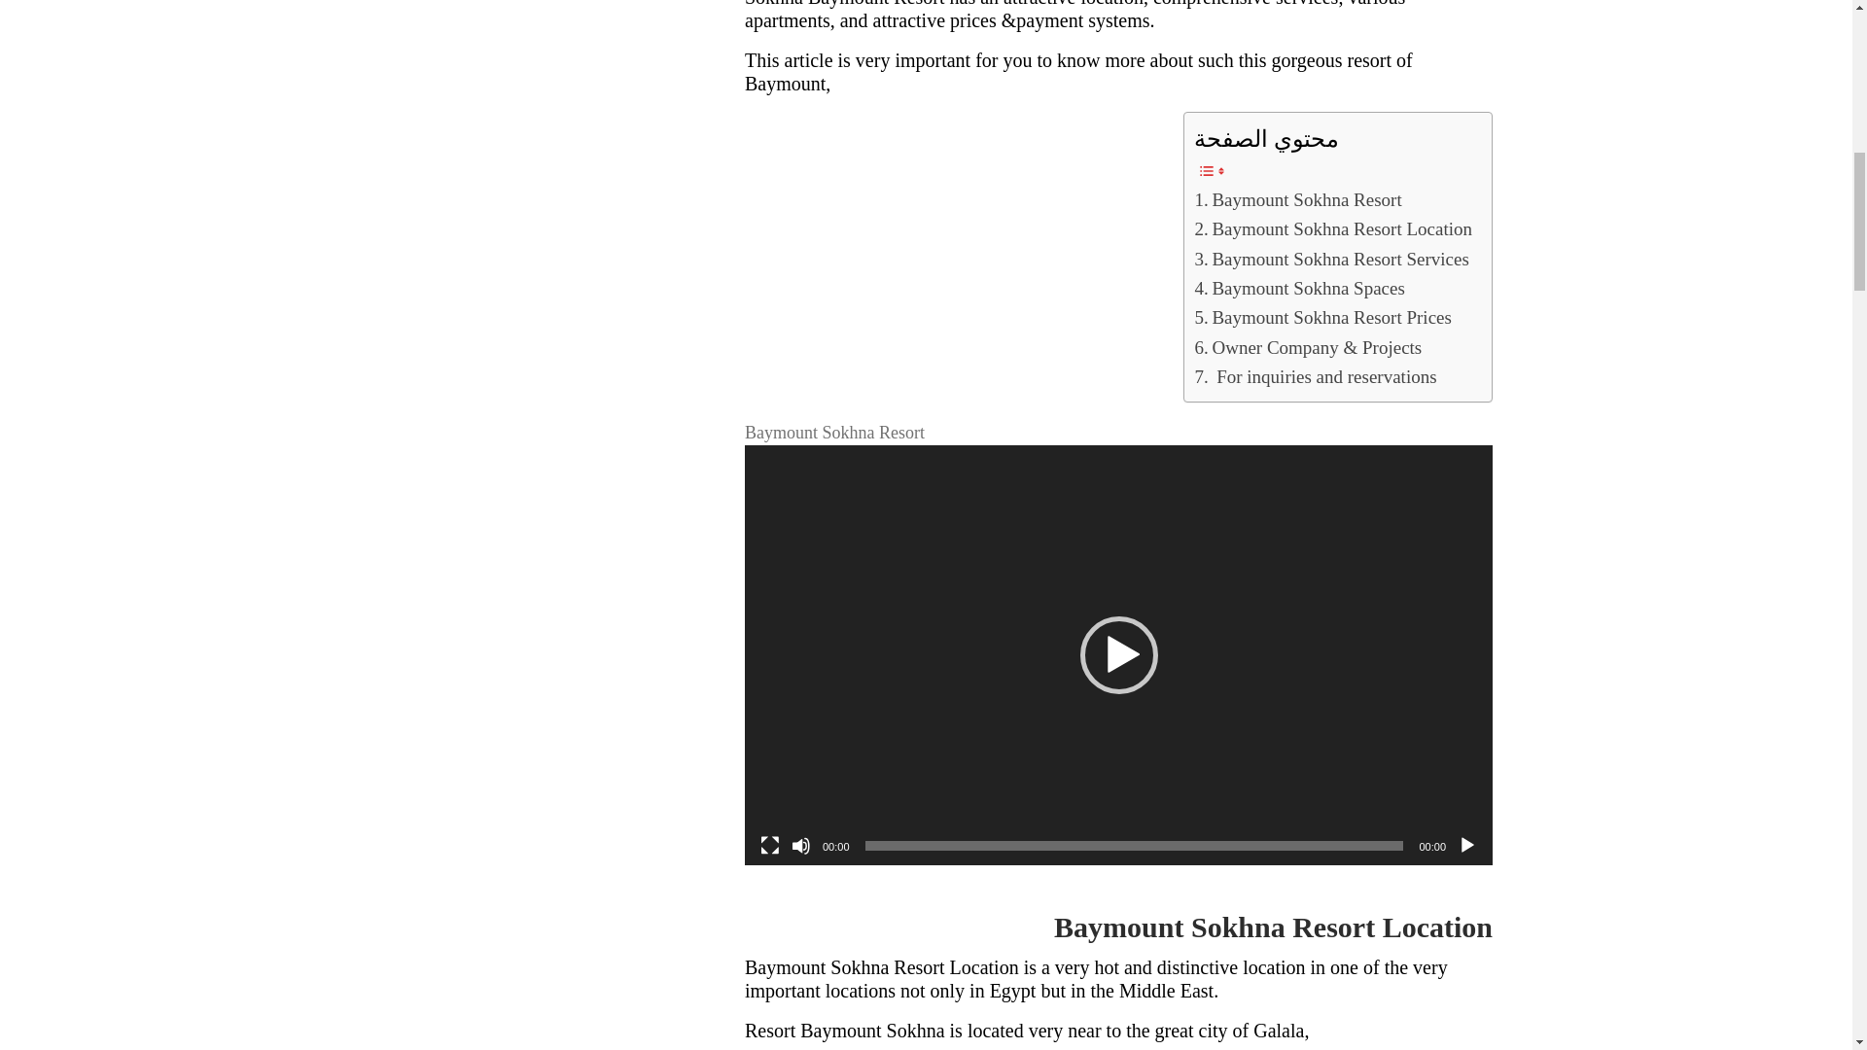  I want to click on Baymount Sokhna Resort Location, so click(1333, 229).